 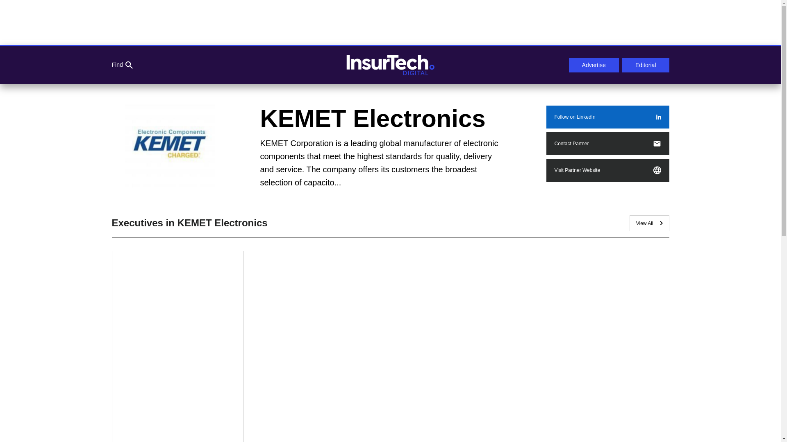 I want to click on Follow on LinkedIn, so click(x=607, y=117).